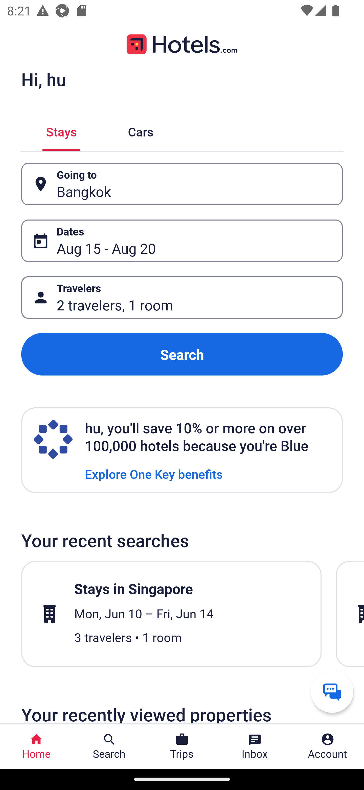 This screenshot has height=790, width=364. I want to click on Search, so click(182, 354).